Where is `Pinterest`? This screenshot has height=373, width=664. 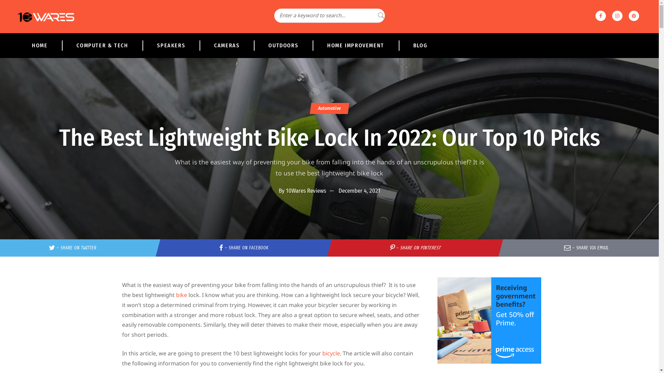 Pinterest is located at coordinates (634, 16).